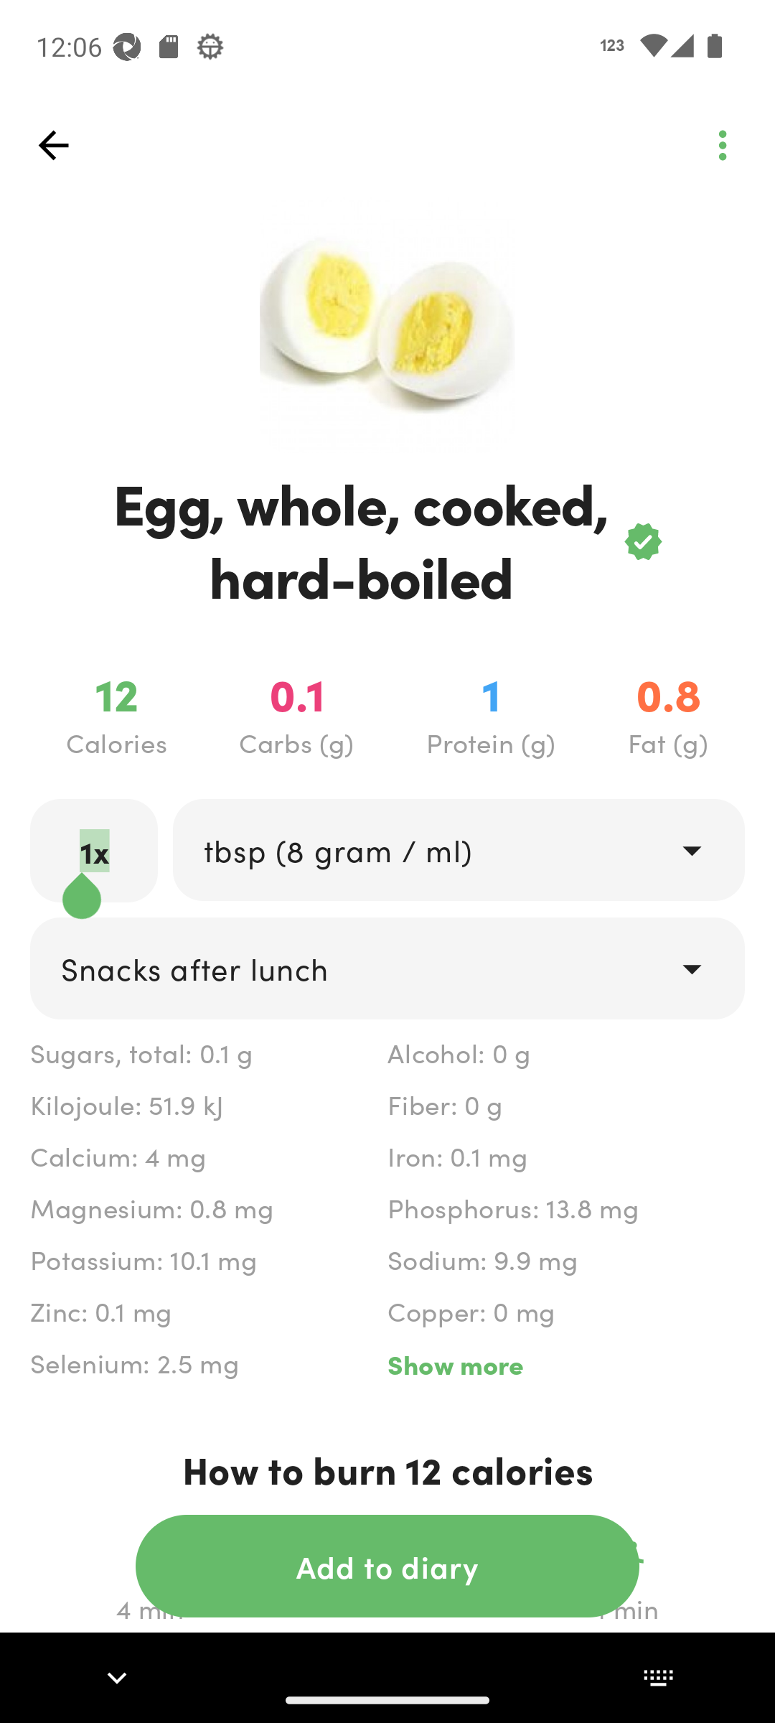 The width and height of the screenshot is (775, 1723). I want to click on Show more, so click(565, 1364).